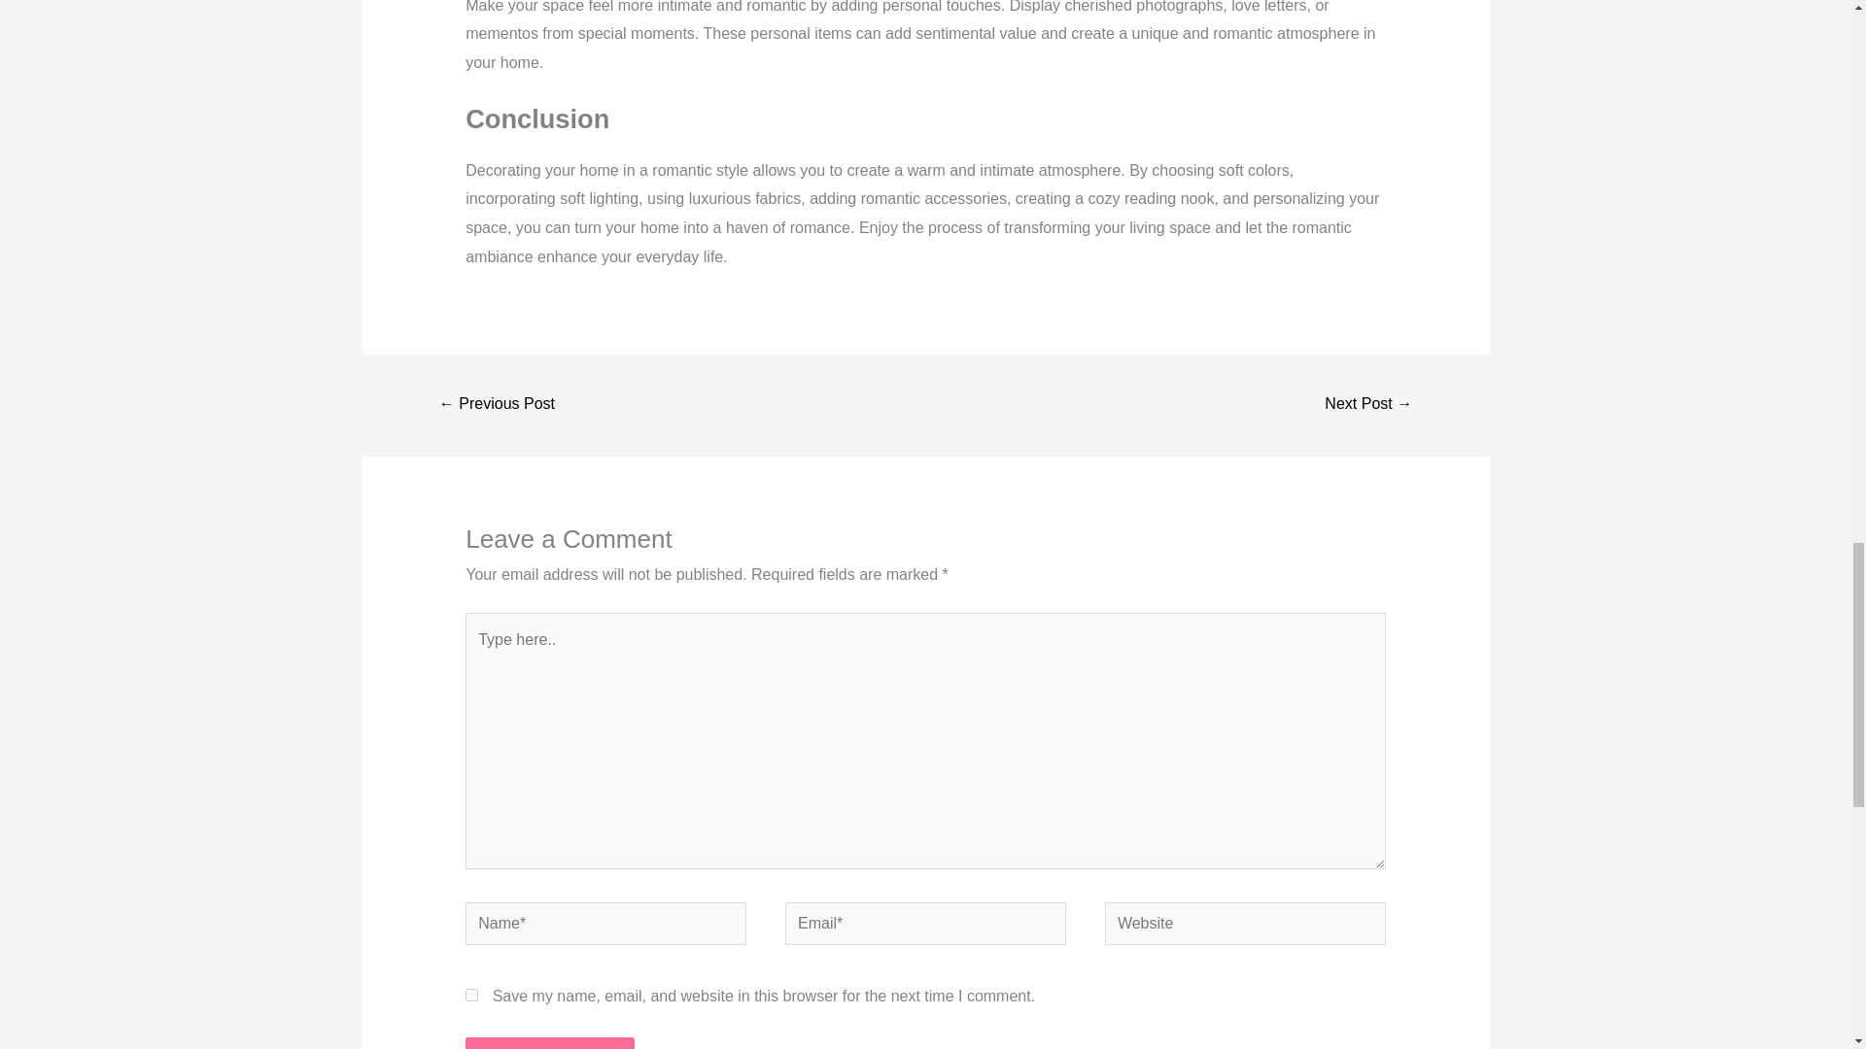  What do you see at coordinates (470, 995) in the screenshot?
I see `yes` at bounding box center [470, 995].